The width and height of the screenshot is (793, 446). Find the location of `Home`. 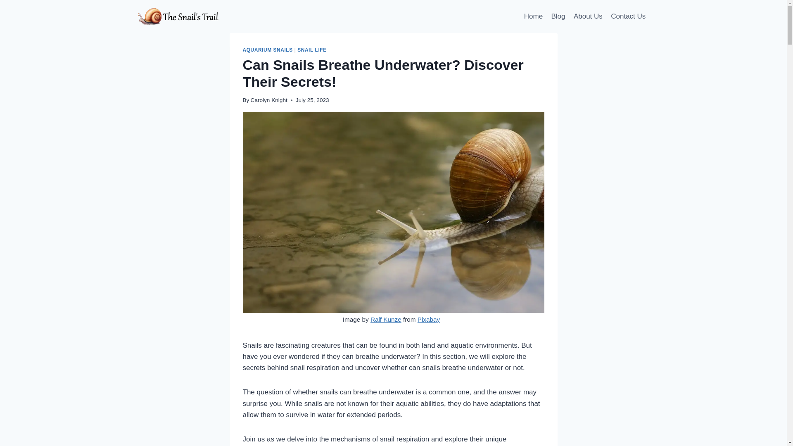

Home is located at coordinates (534, 17).